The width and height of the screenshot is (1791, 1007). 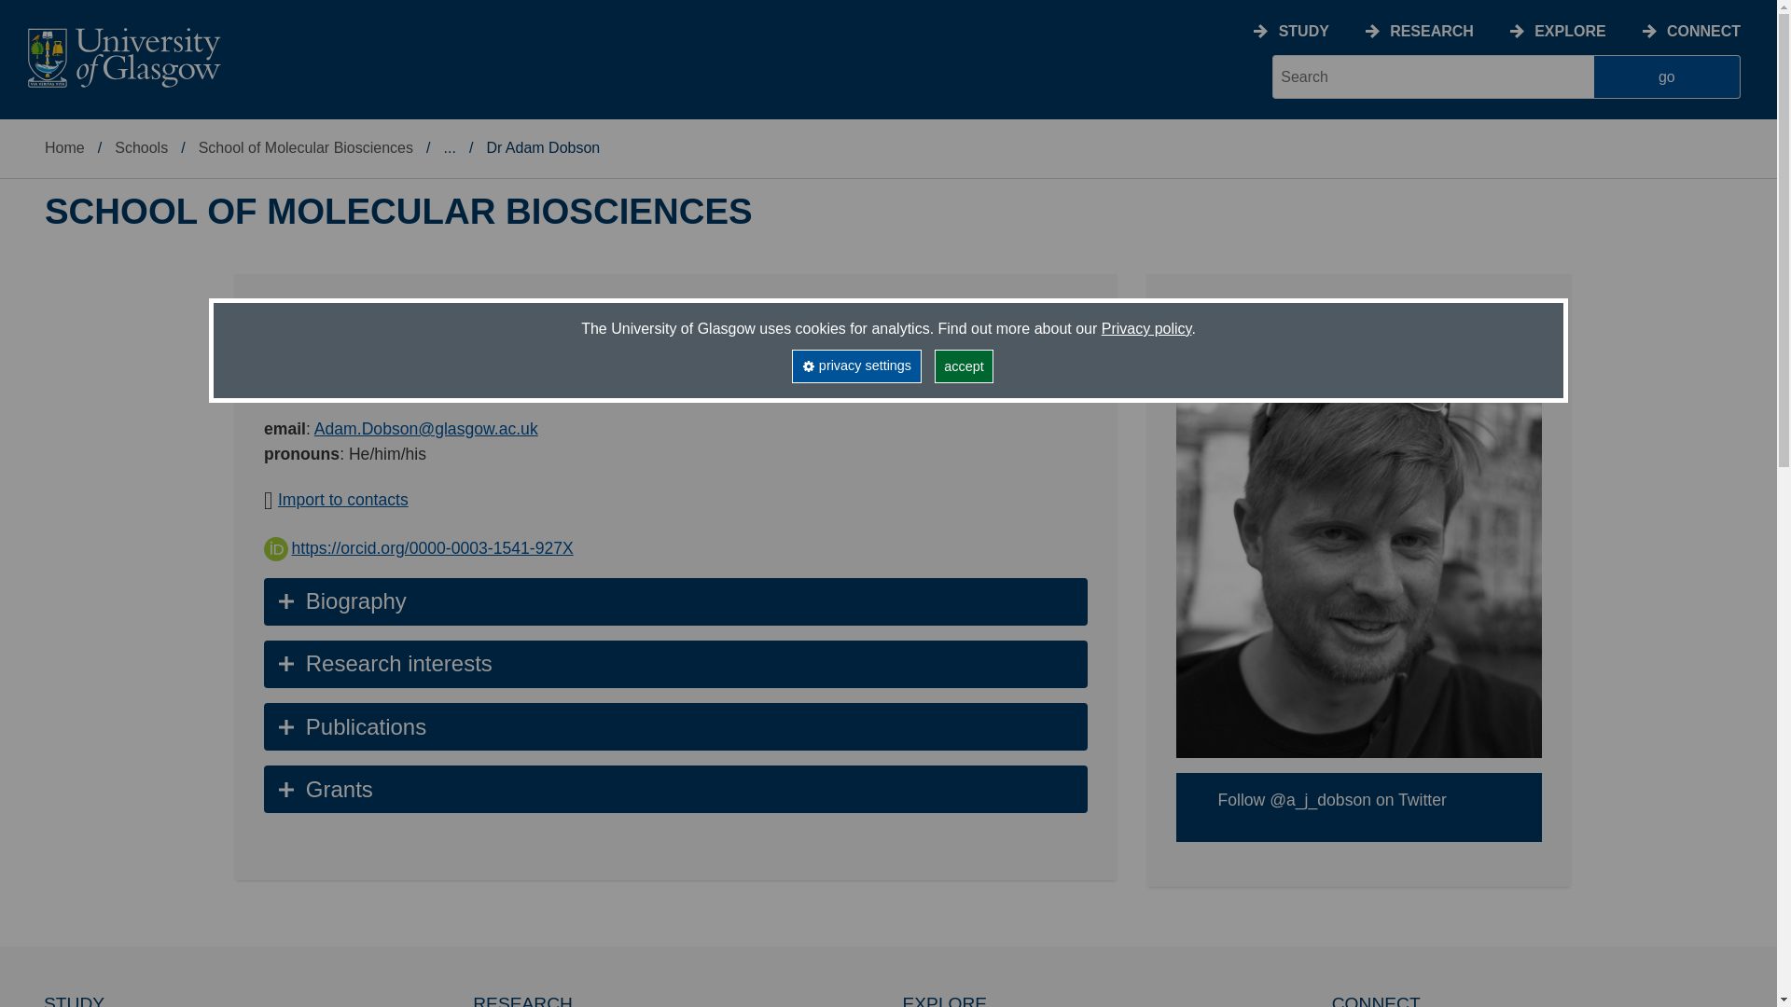 What do you see at coordinates (342, 500) in the screenshot?
I see `Import to contacts` at bounding box center [342, 500].